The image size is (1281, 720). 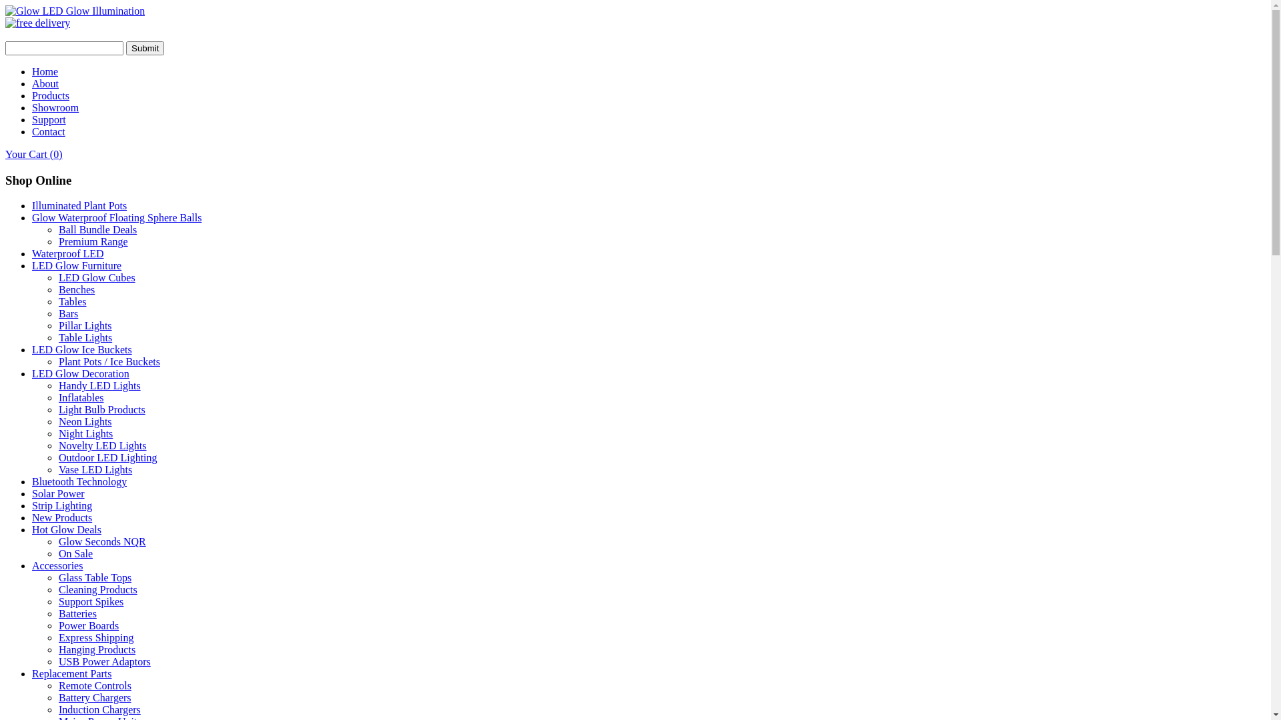 What do you see at coordinates (82, 349) in the screenshot?
I see `LED Glow Ice Buckets` at bounding box center [82, 349].